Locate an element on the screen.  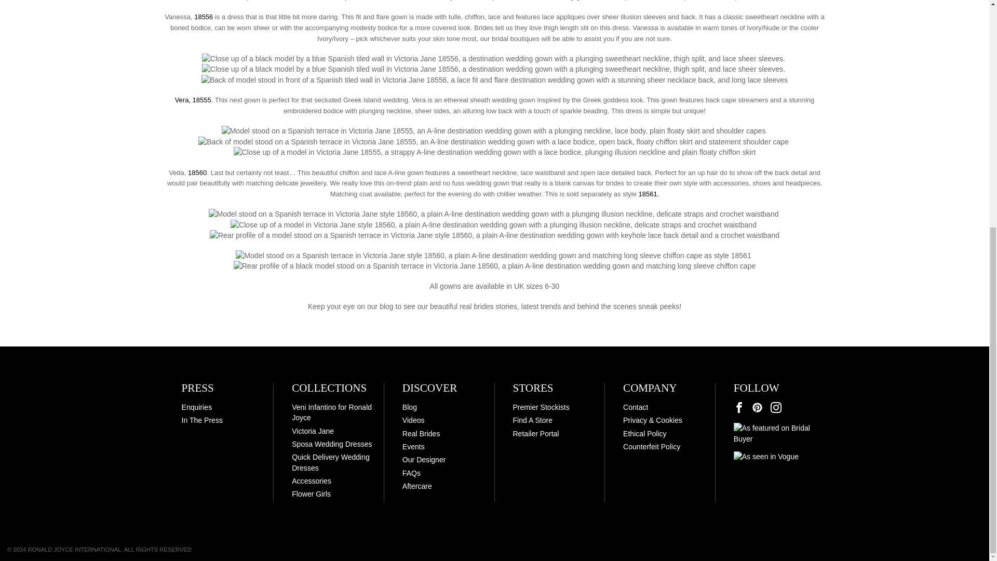
Sposa Wedding Dresses is located at coordinates (332, 444).